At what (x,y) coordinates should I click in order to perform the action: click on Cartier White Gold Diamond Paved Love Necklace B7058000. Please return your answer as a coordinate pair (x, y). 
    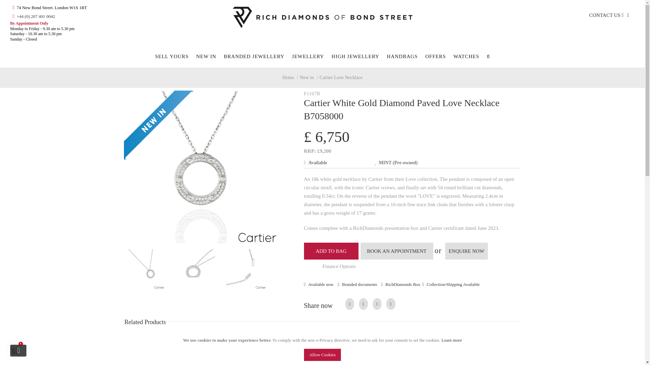
    Looking at the image, I should click on (150, 270).